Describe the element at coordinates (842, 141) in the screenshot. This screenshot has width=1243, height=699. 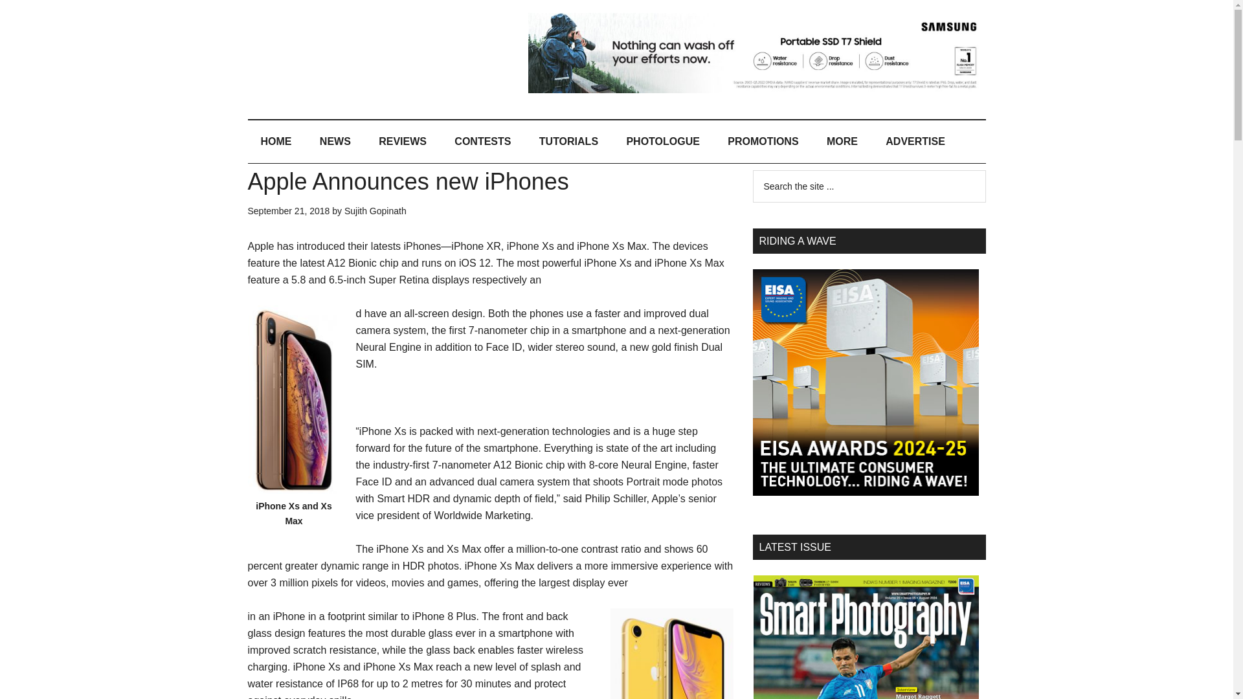
I see `MORE` at that location.